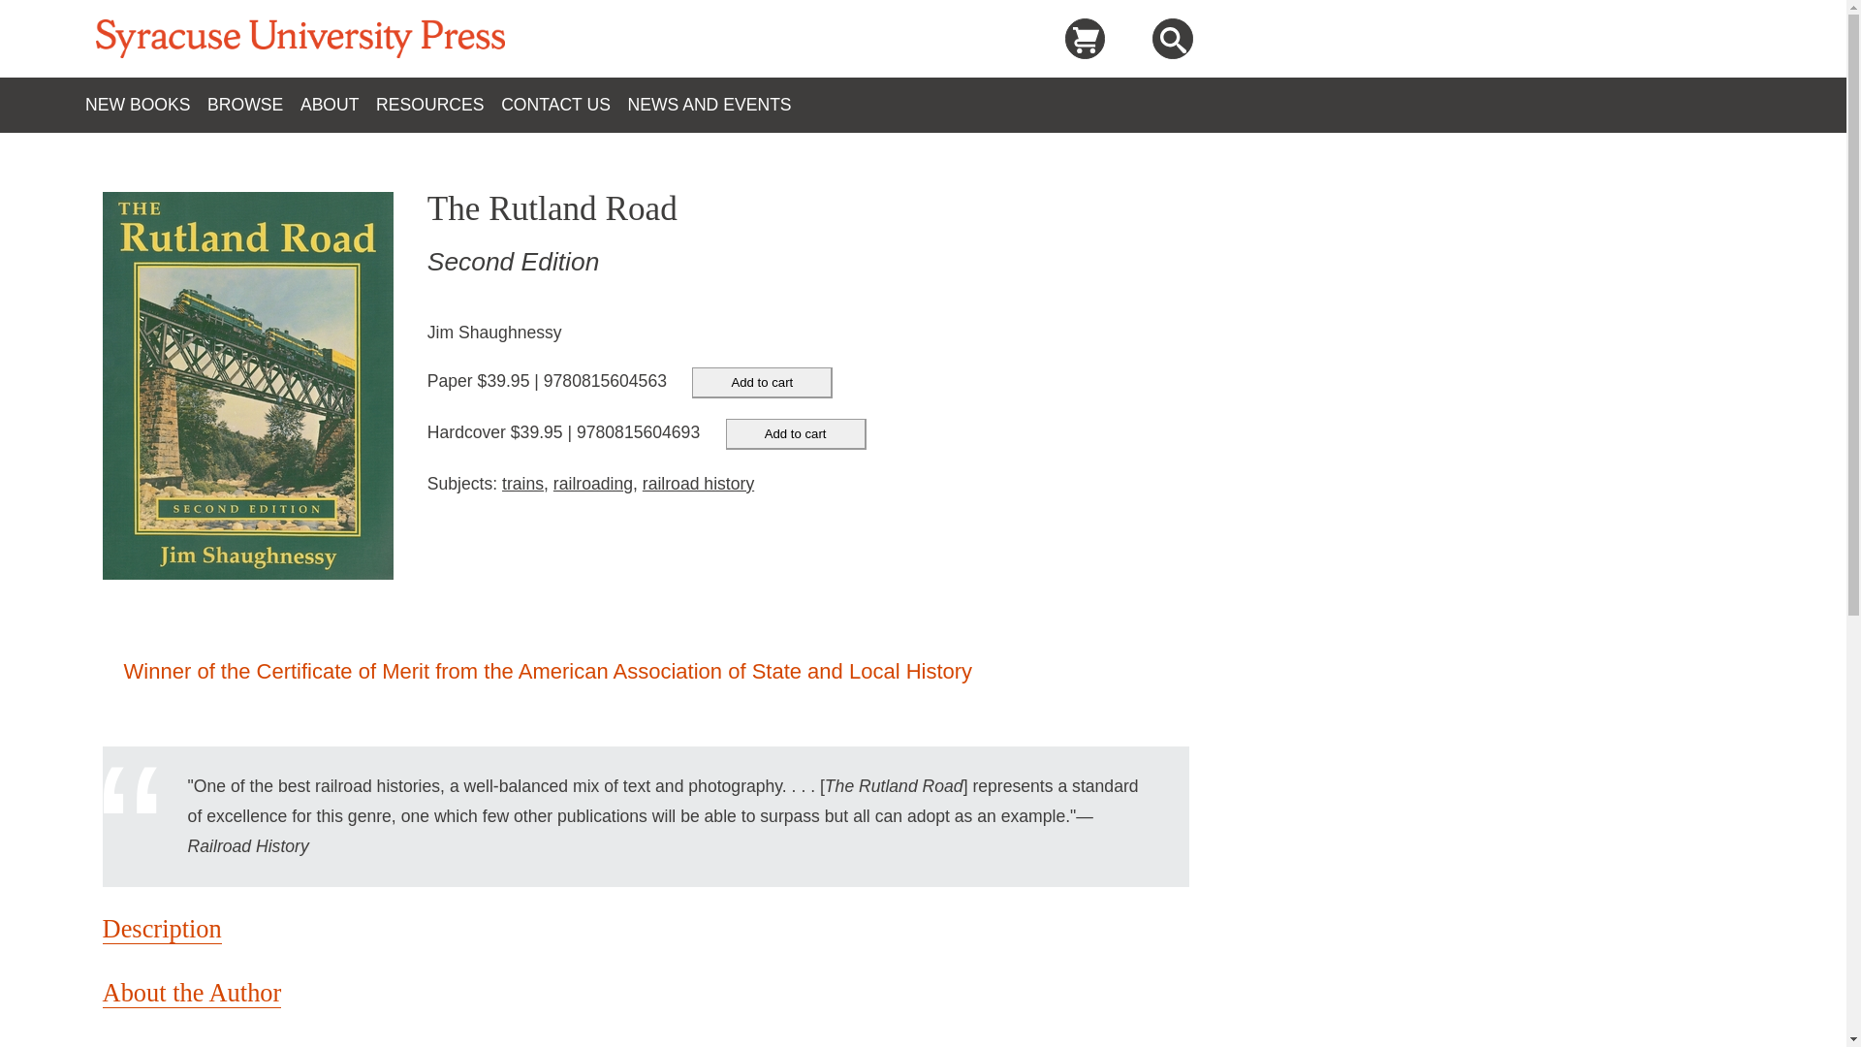 The image size is (1861, 1047). I want to click on trains, so click(522, 483).